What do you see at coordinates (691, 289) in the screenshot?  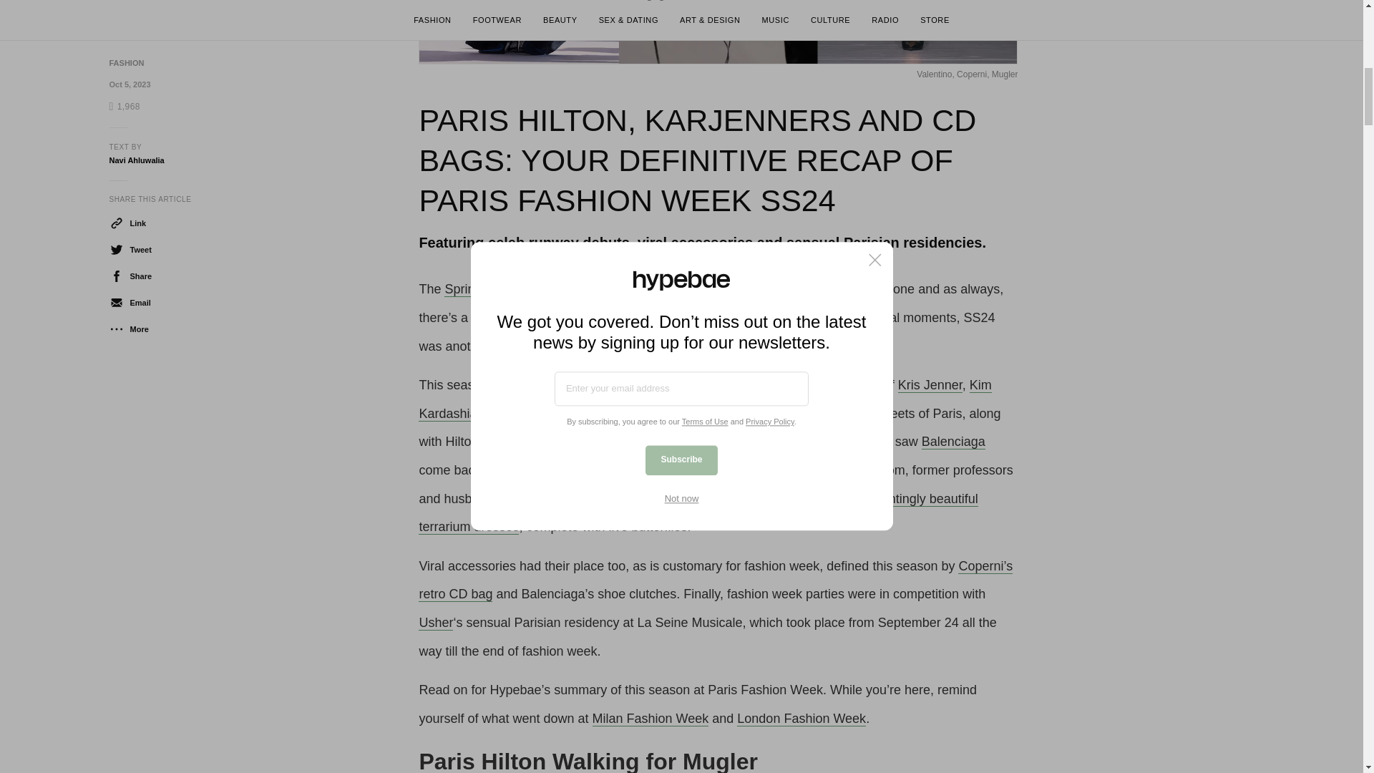 I see `Paris Fashion Week` at bounding box center [691, 289].